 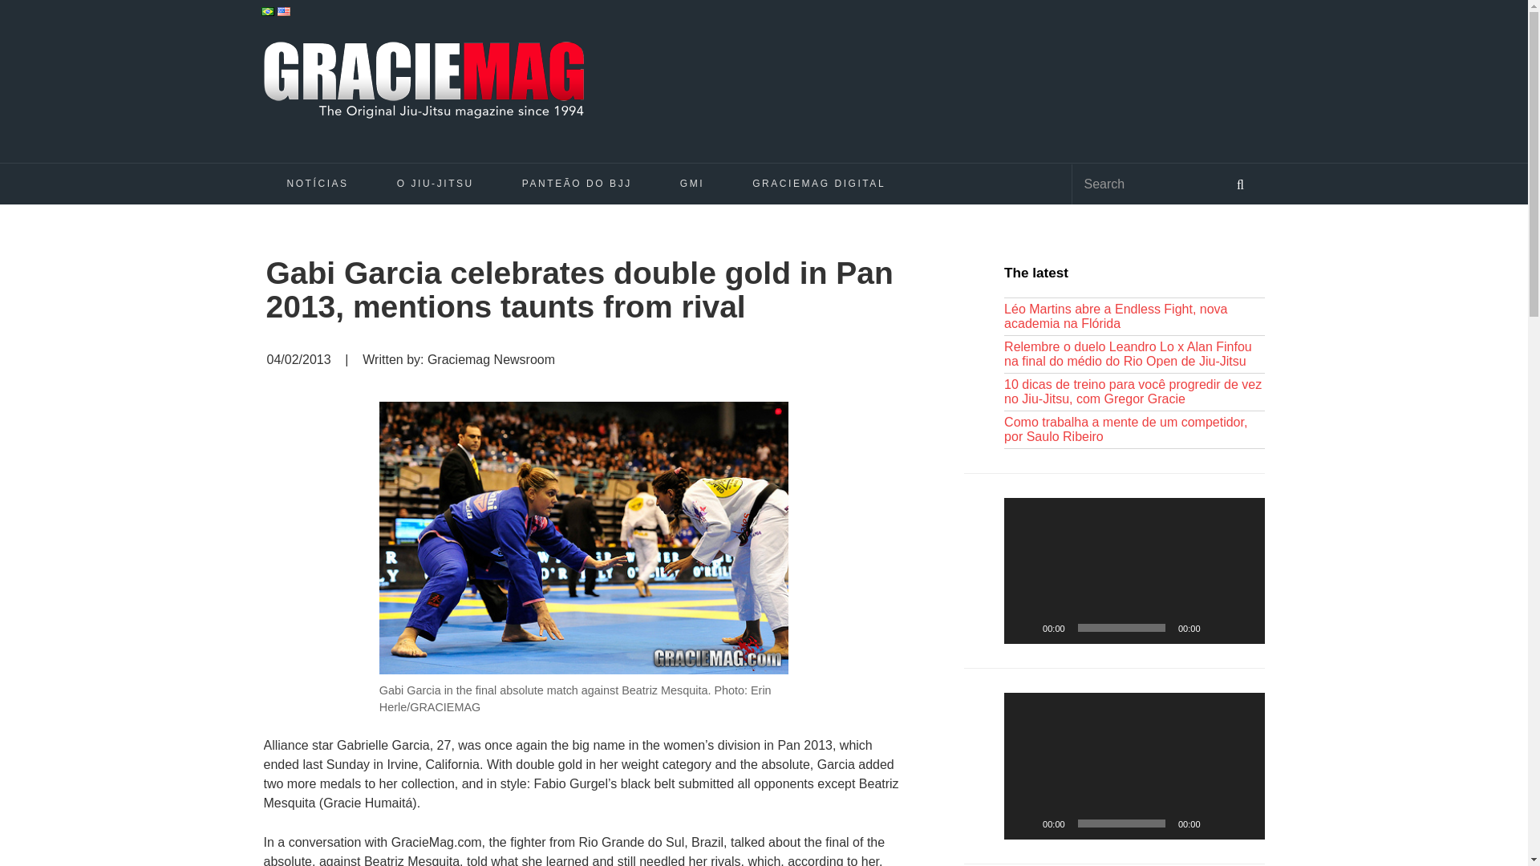 What do you see at coordinates (1144, 184) in the screenshot?
I see `Search` at bounding box center [1144, 184].